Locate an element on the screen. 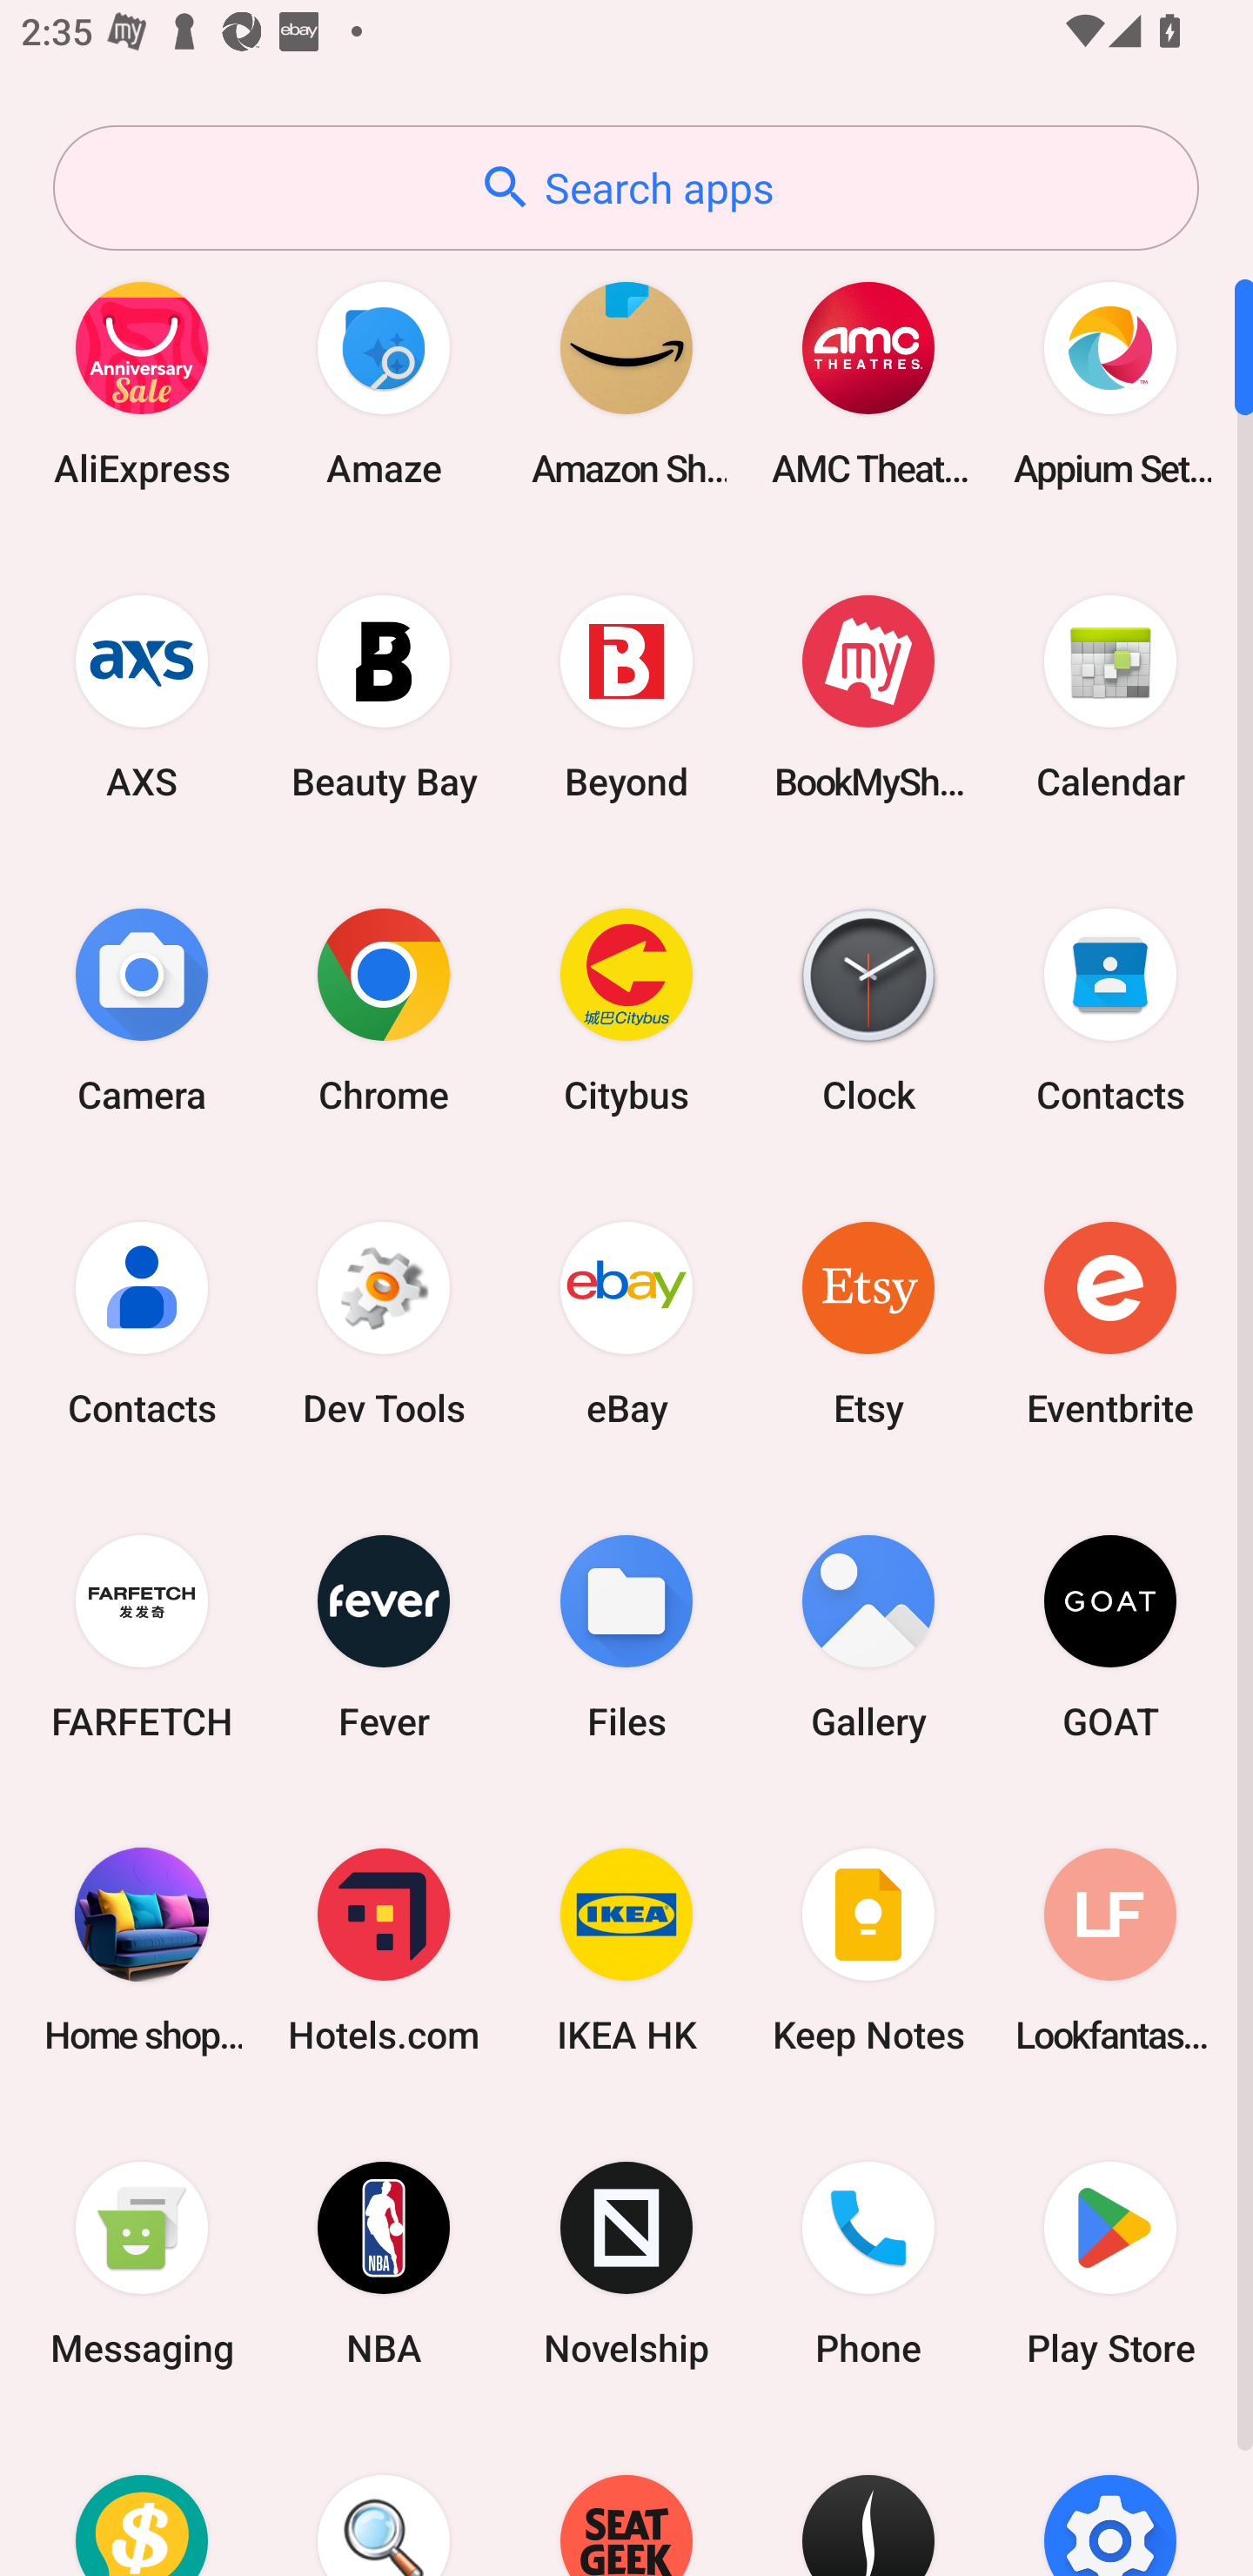 This screenshot has width=1253, height=2576. Amazon Shopping is located at coordinates (626, 383).